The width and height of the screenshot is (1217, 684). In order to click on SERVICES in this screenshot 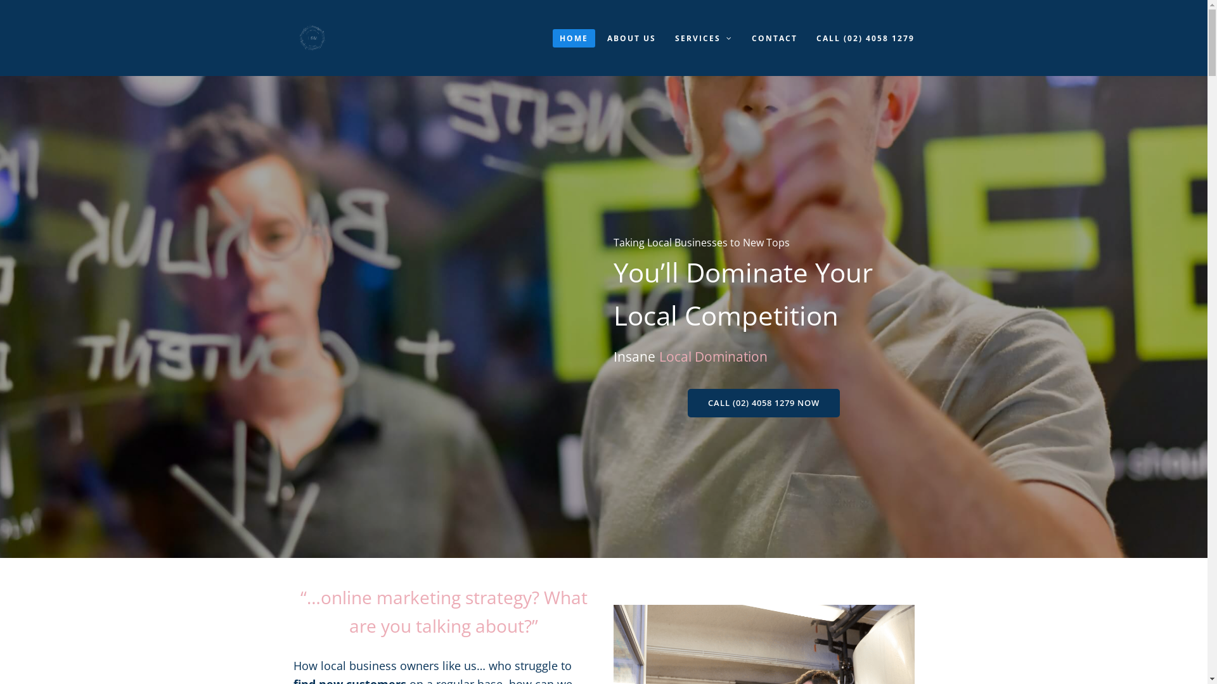, I will do `click(704, 38)`.